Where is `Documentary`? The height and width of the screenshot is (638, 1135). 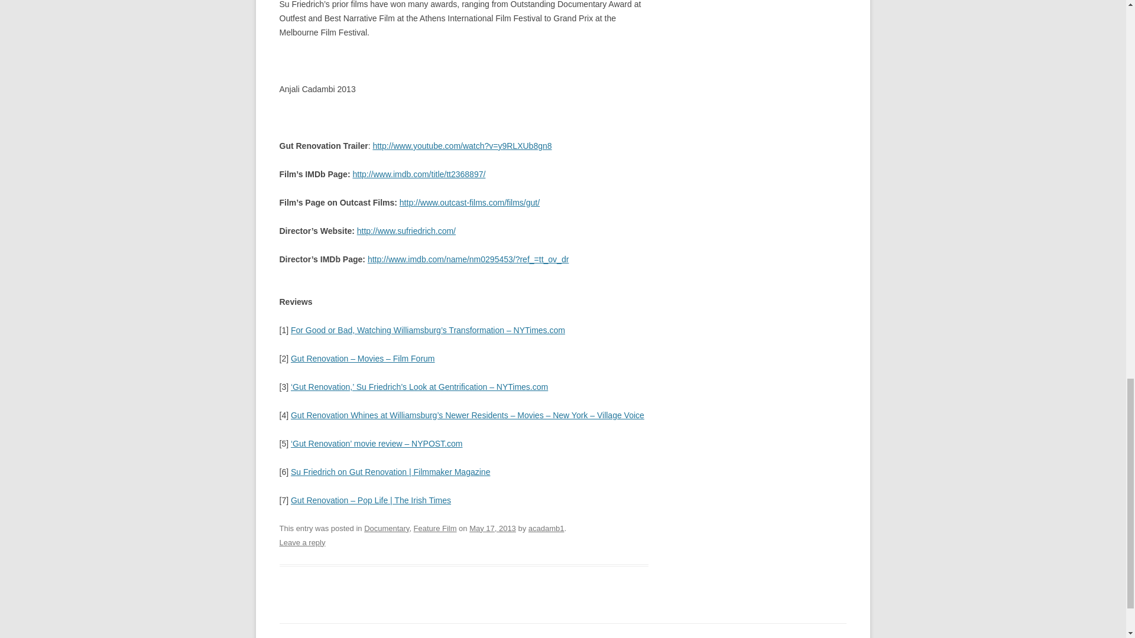 Documentary is located at coordinates (387, 528).